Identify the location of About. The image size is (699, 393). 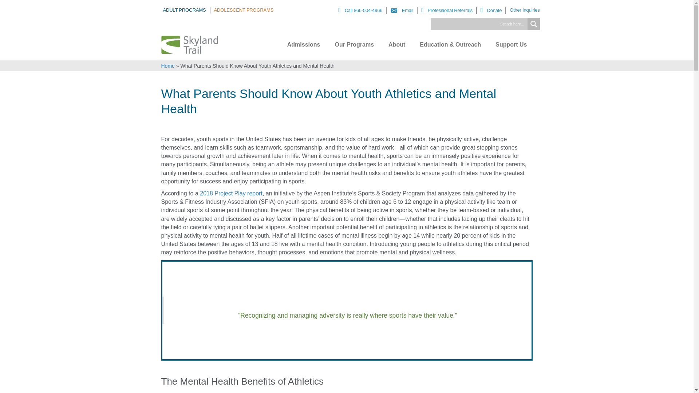
(397, 44).